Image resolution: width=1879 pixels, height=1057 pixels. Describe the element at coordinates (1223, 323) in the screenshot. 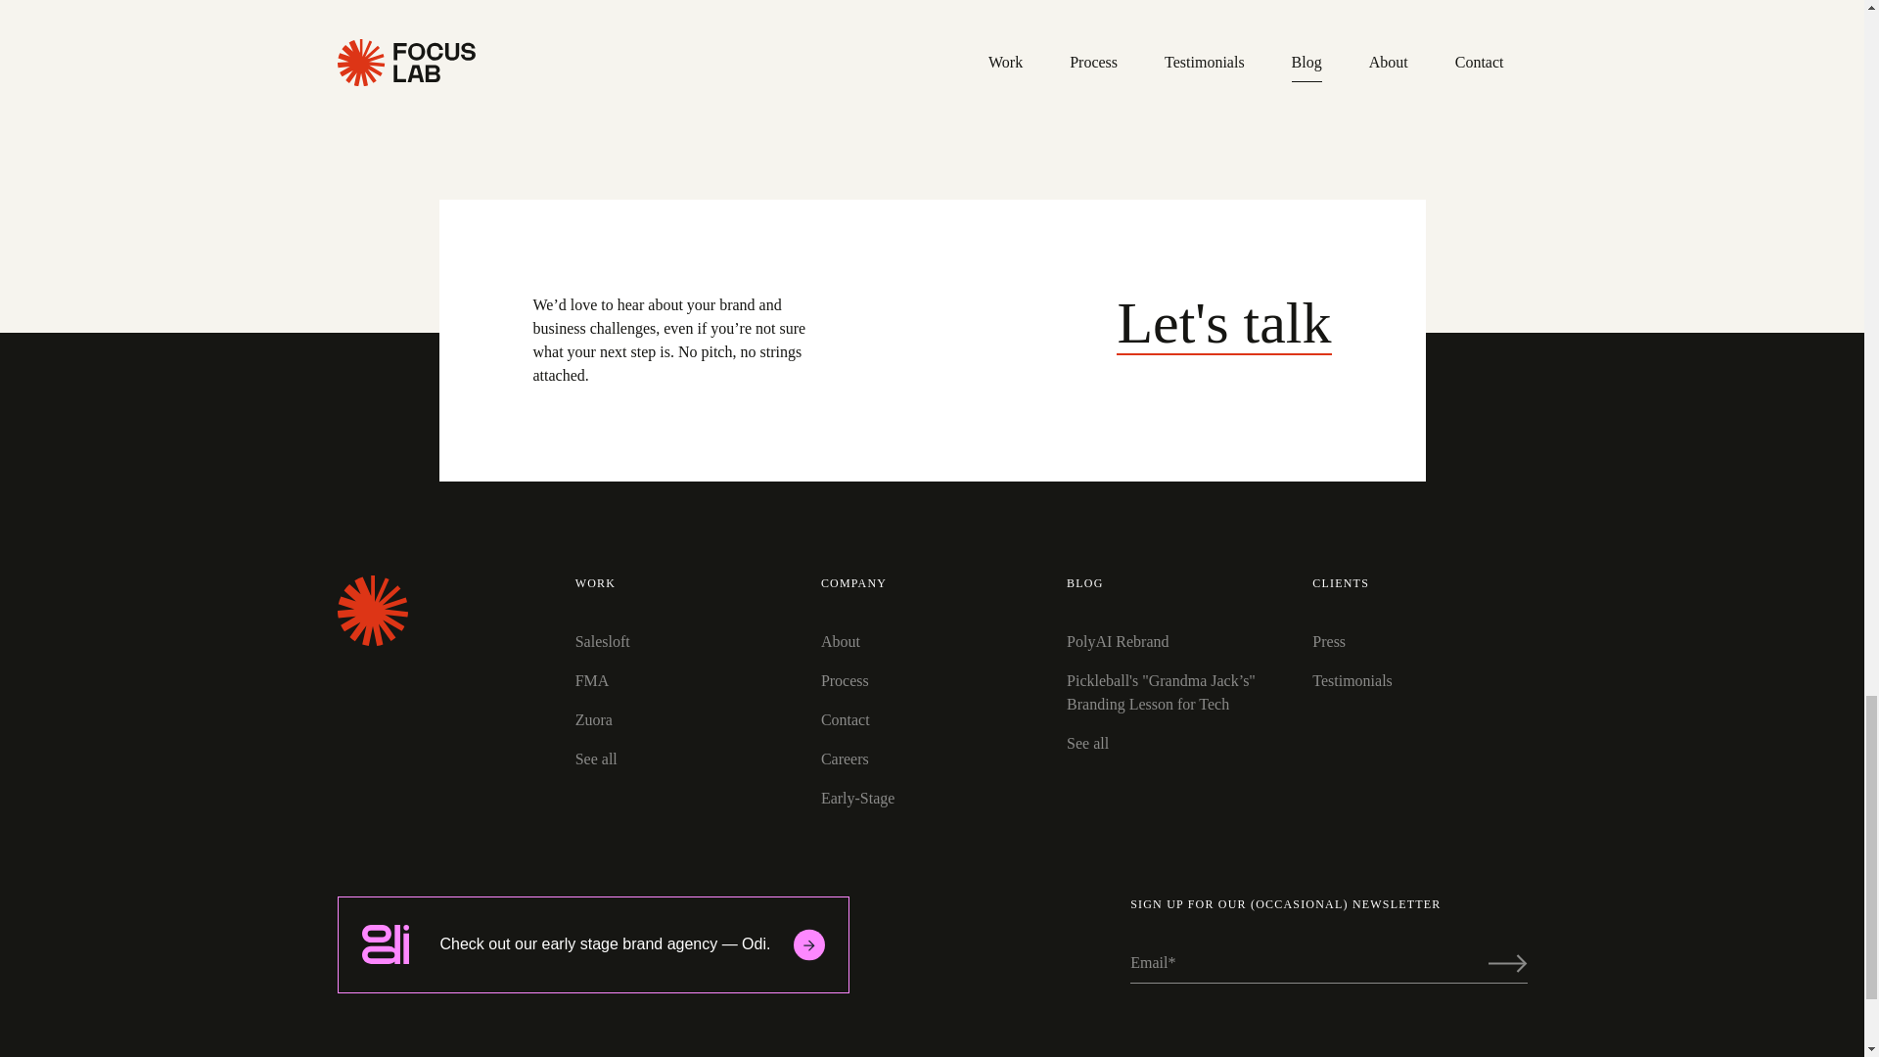

I see `Salesloft` at that location.